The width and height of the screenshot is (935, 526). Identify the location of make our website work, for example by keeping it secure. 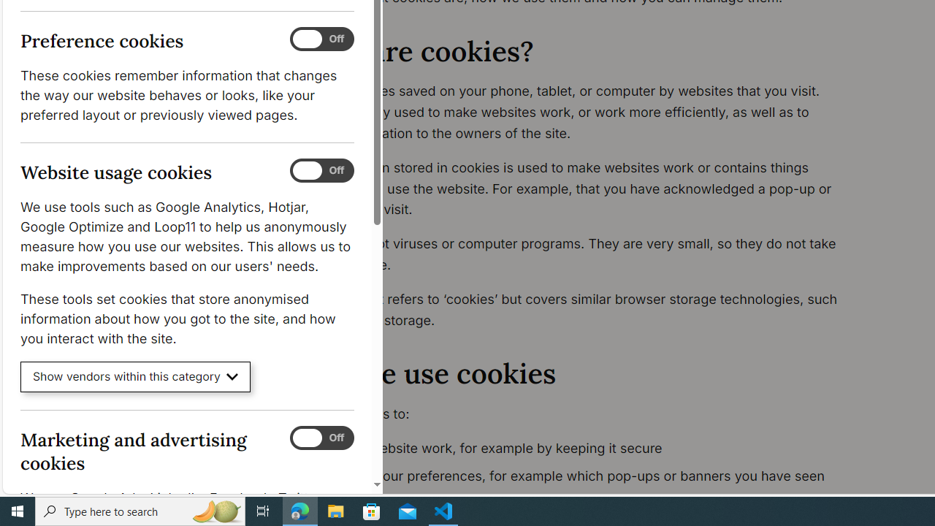
(581, 449).